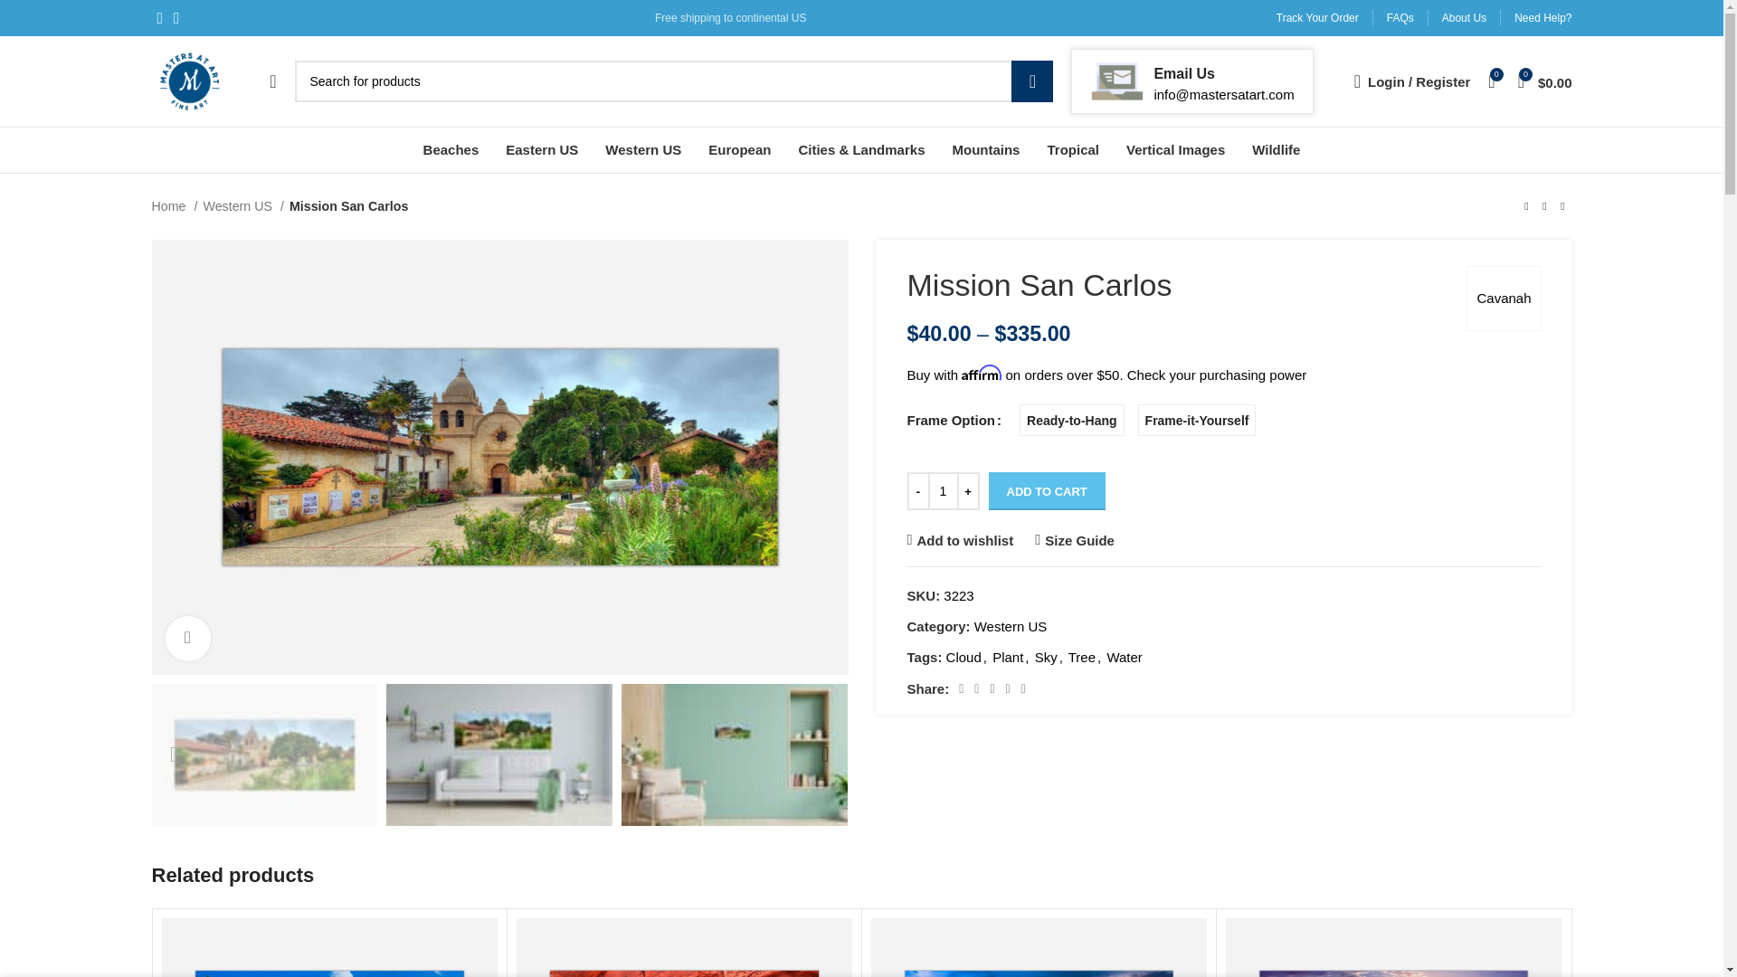 The height and width of the screenshot is (977, 1737). I want to click on Eastern US, so click(541, 149).